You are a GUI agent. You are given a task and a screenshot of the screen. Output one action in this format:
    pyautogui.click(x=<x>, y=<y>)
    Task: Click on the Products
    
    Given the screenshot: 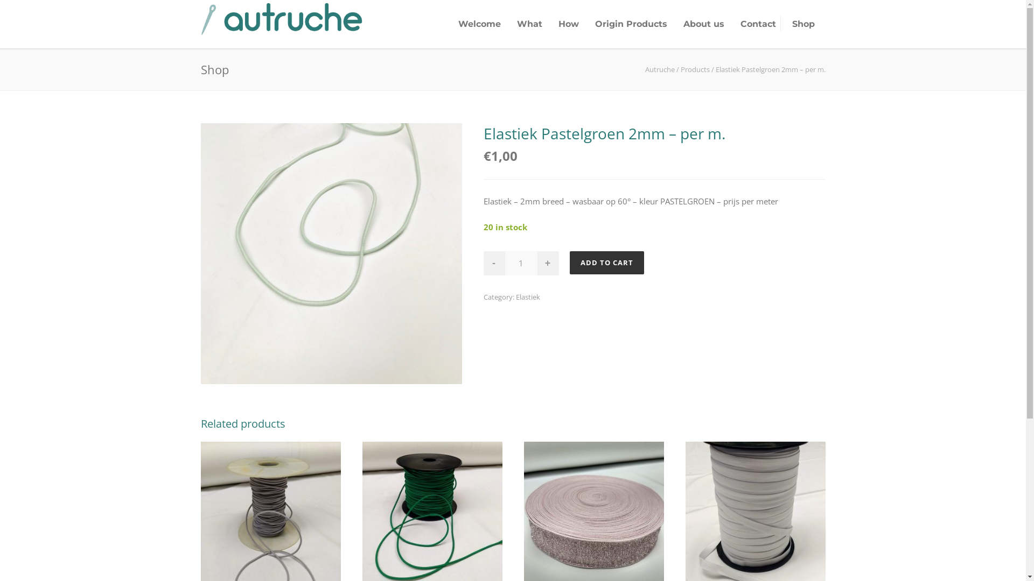 What is the action you would take?
    pyautogui.click(x=695, y=69)
    